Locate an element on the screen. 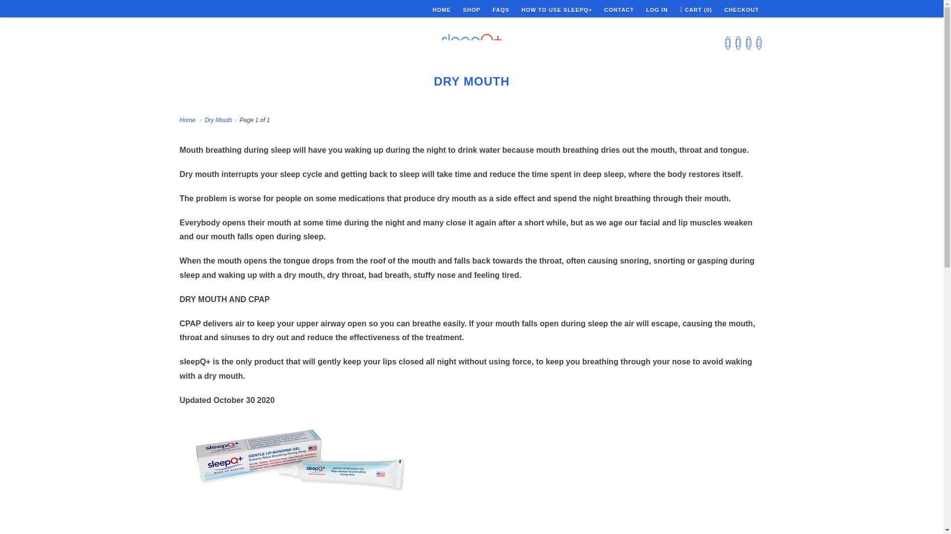  Dry Mouth is located at coordinates (472, 81).